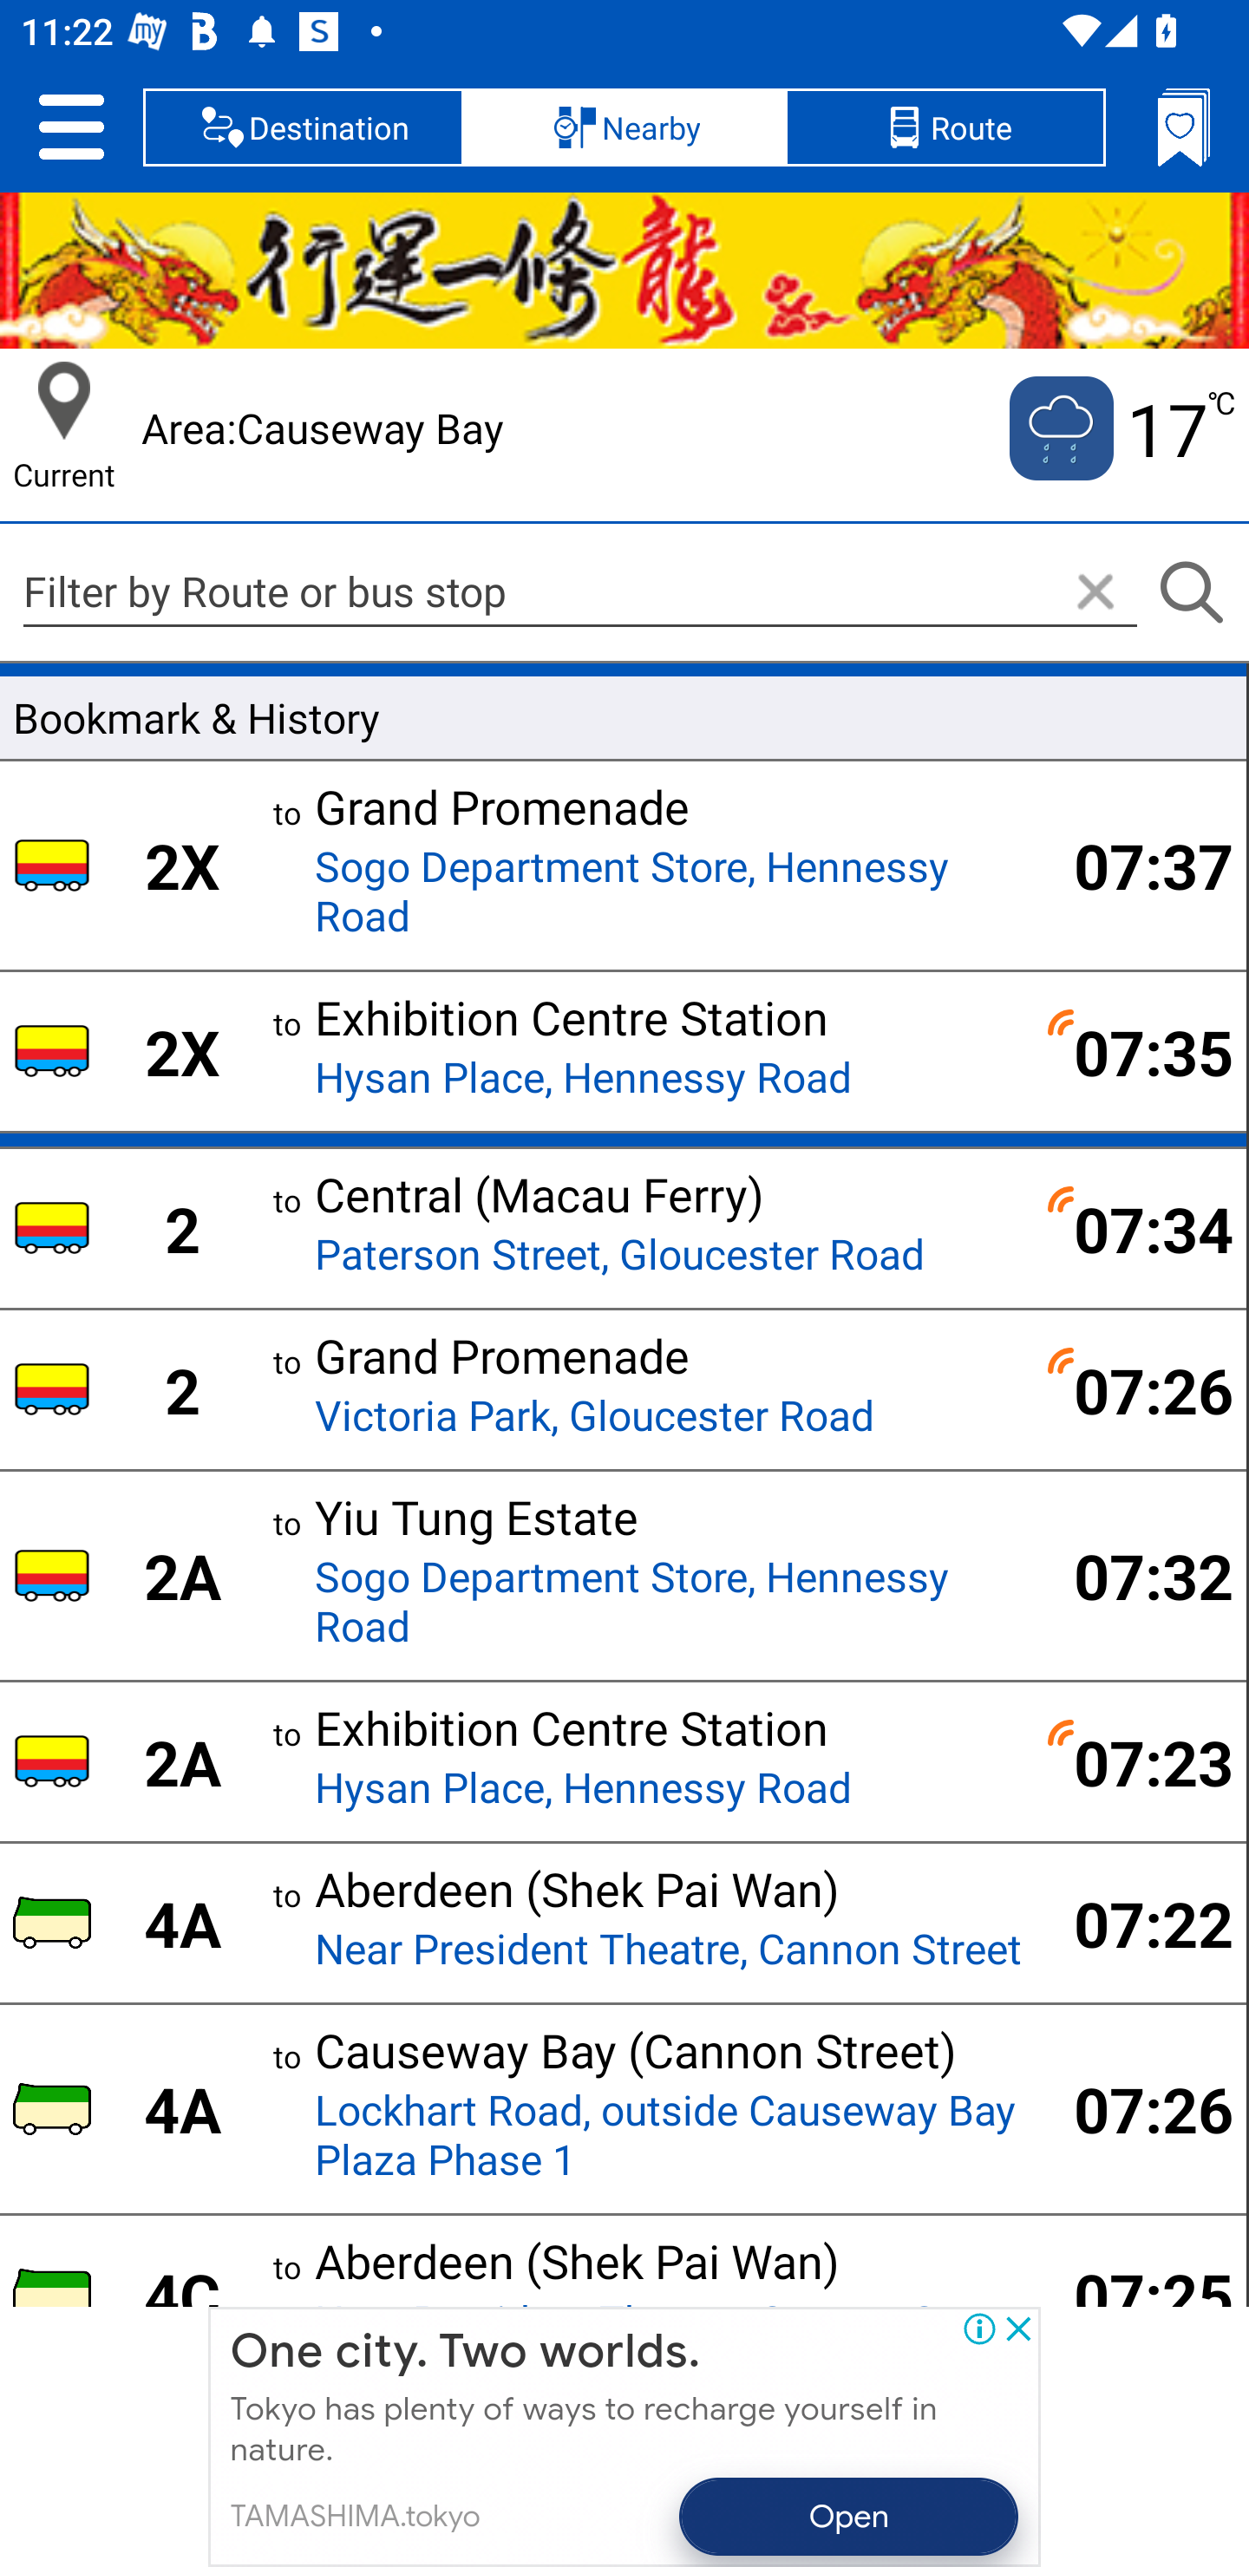 The height and width of the screenshot is (2567, 1249). What do you see at coordinates (1135, 1228) in the screenshot?
I see `07:34` at bounding box center [1135, 1228].